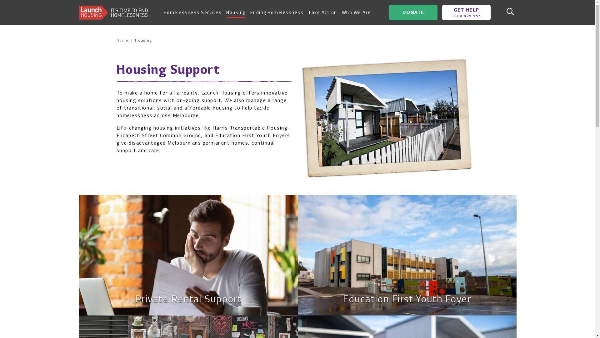  Describe the element at coordinates (322, 13) in the screenshot. I see `Take Action` at that location.